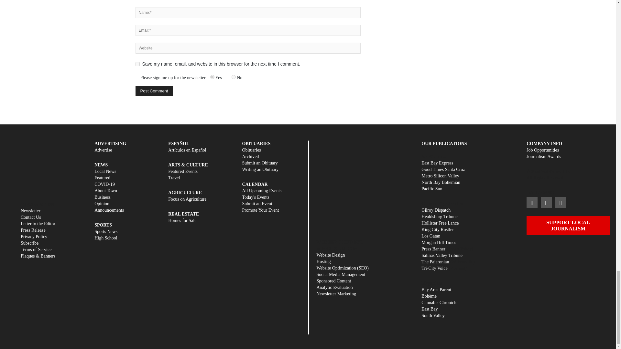  What do you see at coordinates (137, 64) in the screenshot?
I see `yes` at bounding box center [137, 64].